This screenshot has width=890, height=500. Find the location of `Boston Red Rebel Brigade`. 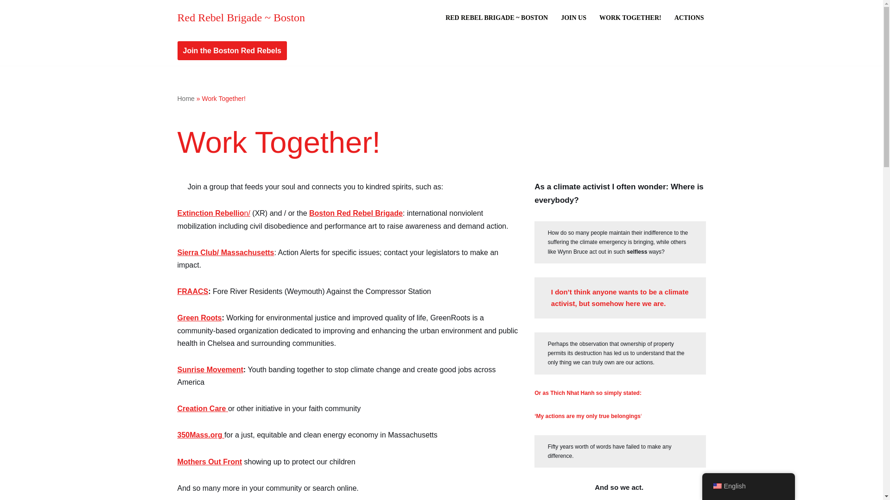

Boston Red Rebel Brigade is located at coordinates (356, 213).